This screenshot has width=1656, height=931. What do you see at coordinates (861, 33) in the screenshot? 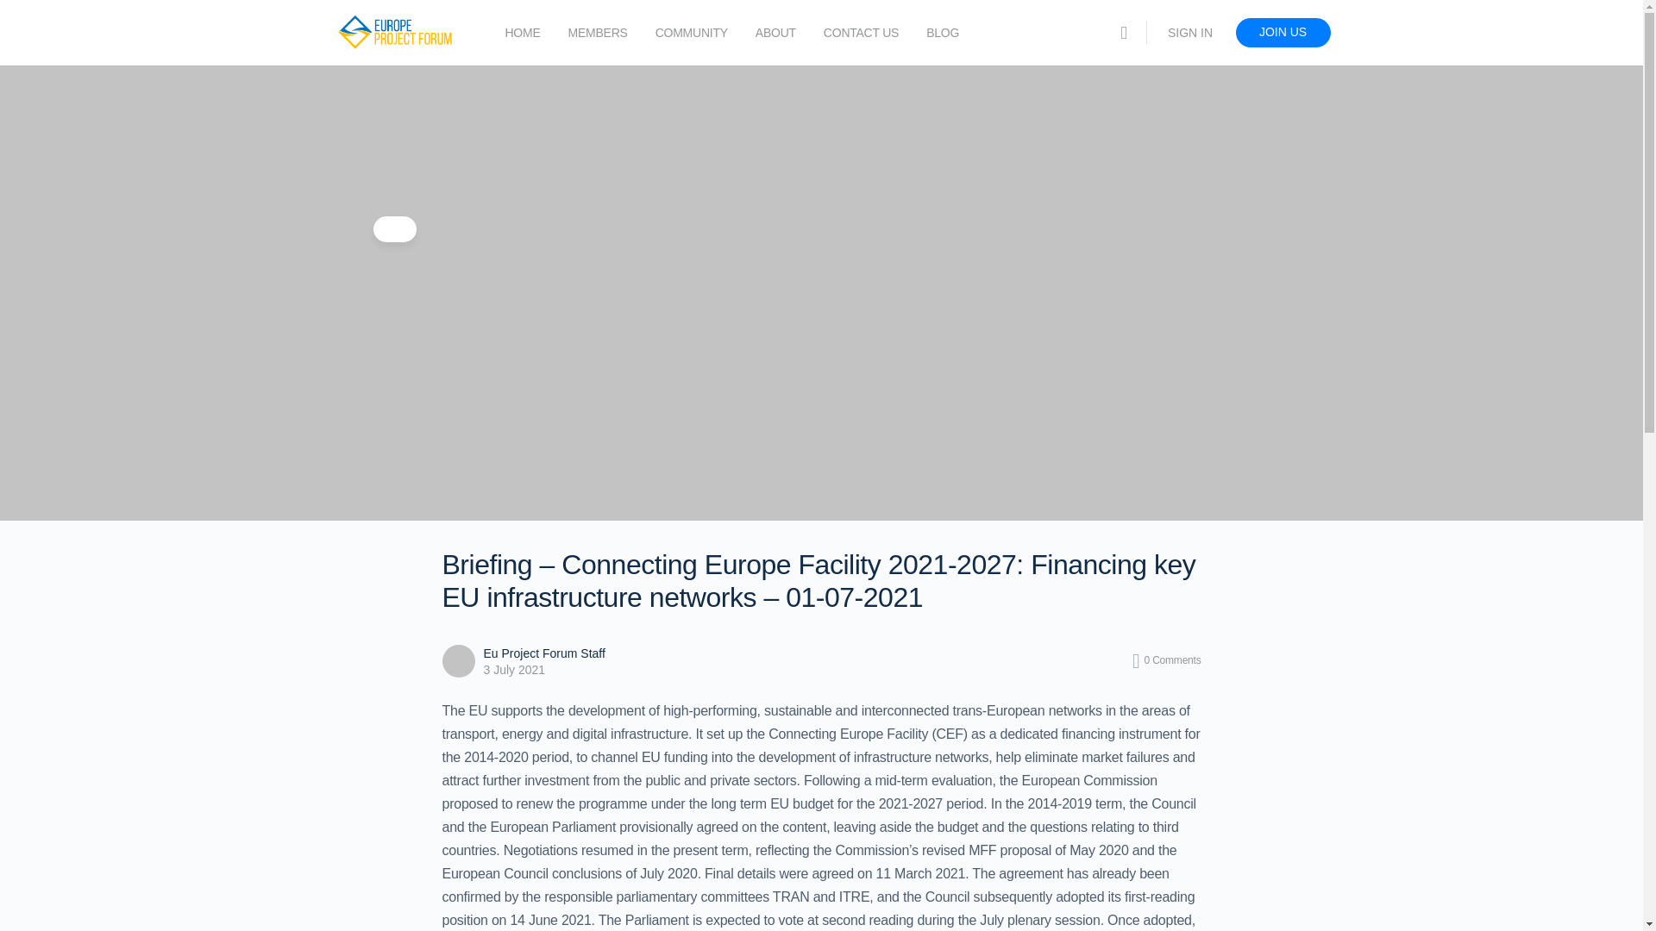
I see `CONTACT US` at bounding box center [861, 33].